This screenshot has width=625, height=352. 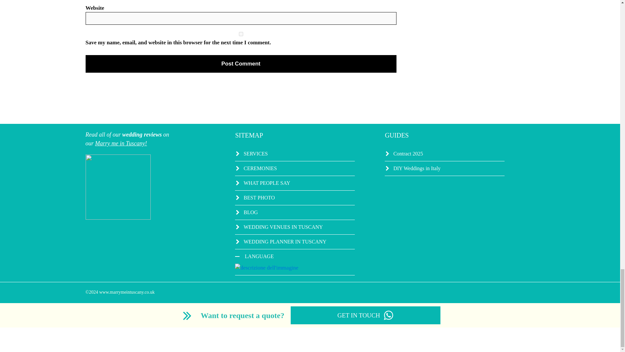 I want to click on yes, so click(x=241, y=34).